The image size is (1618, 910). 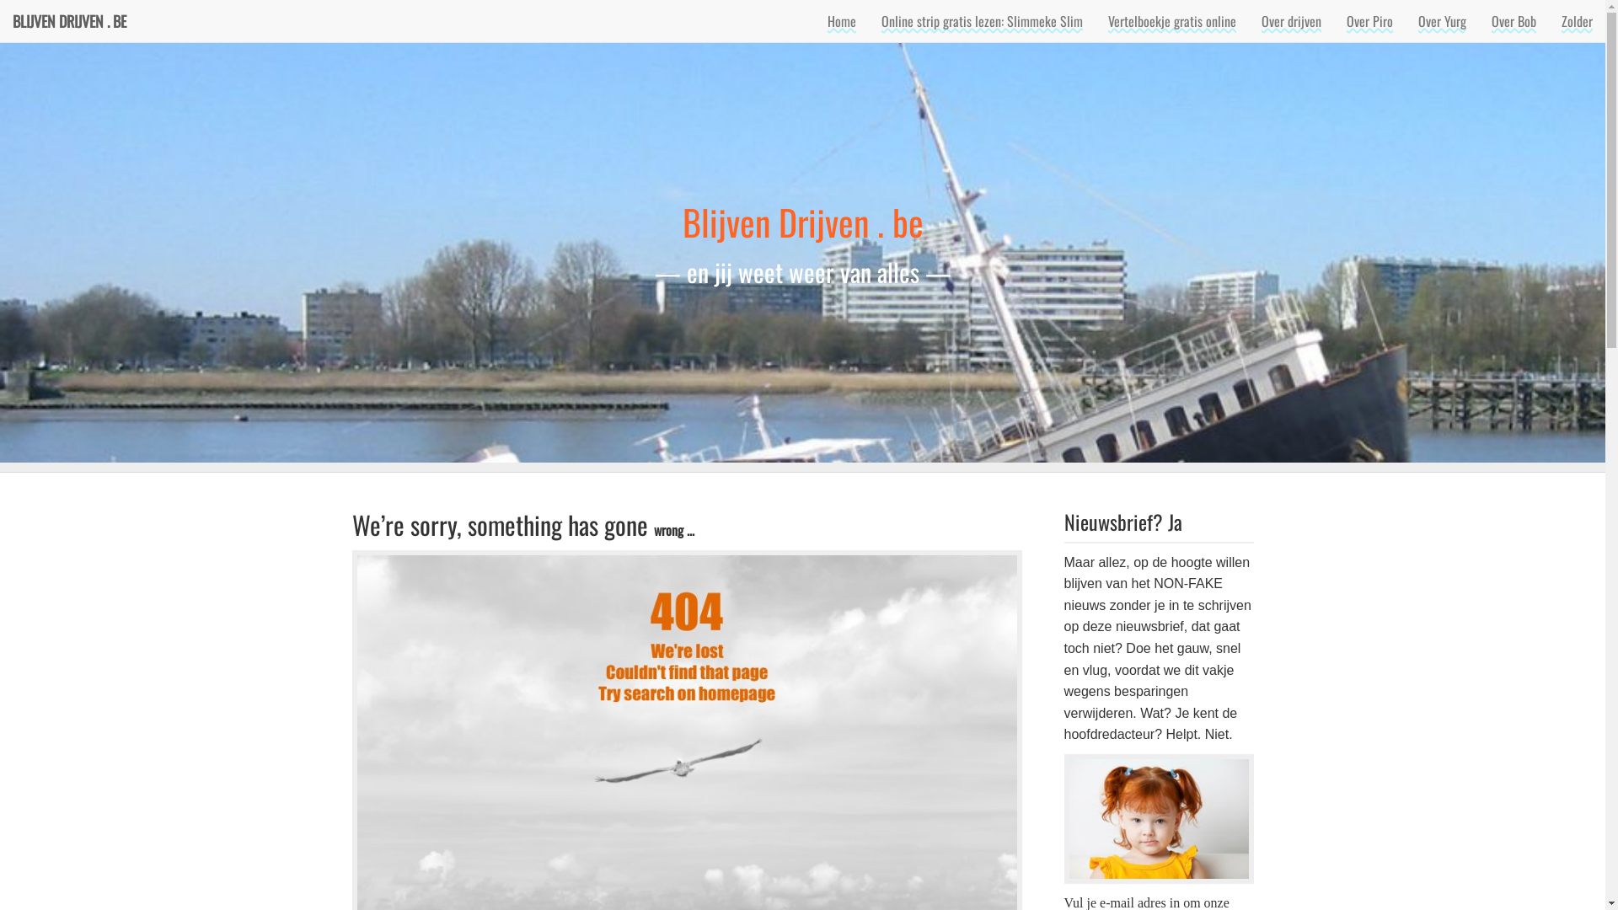 What do you see at coordinates (1291, 21) in the screenshot?
I see `Over drijven` at bounding box center [1291, 21].